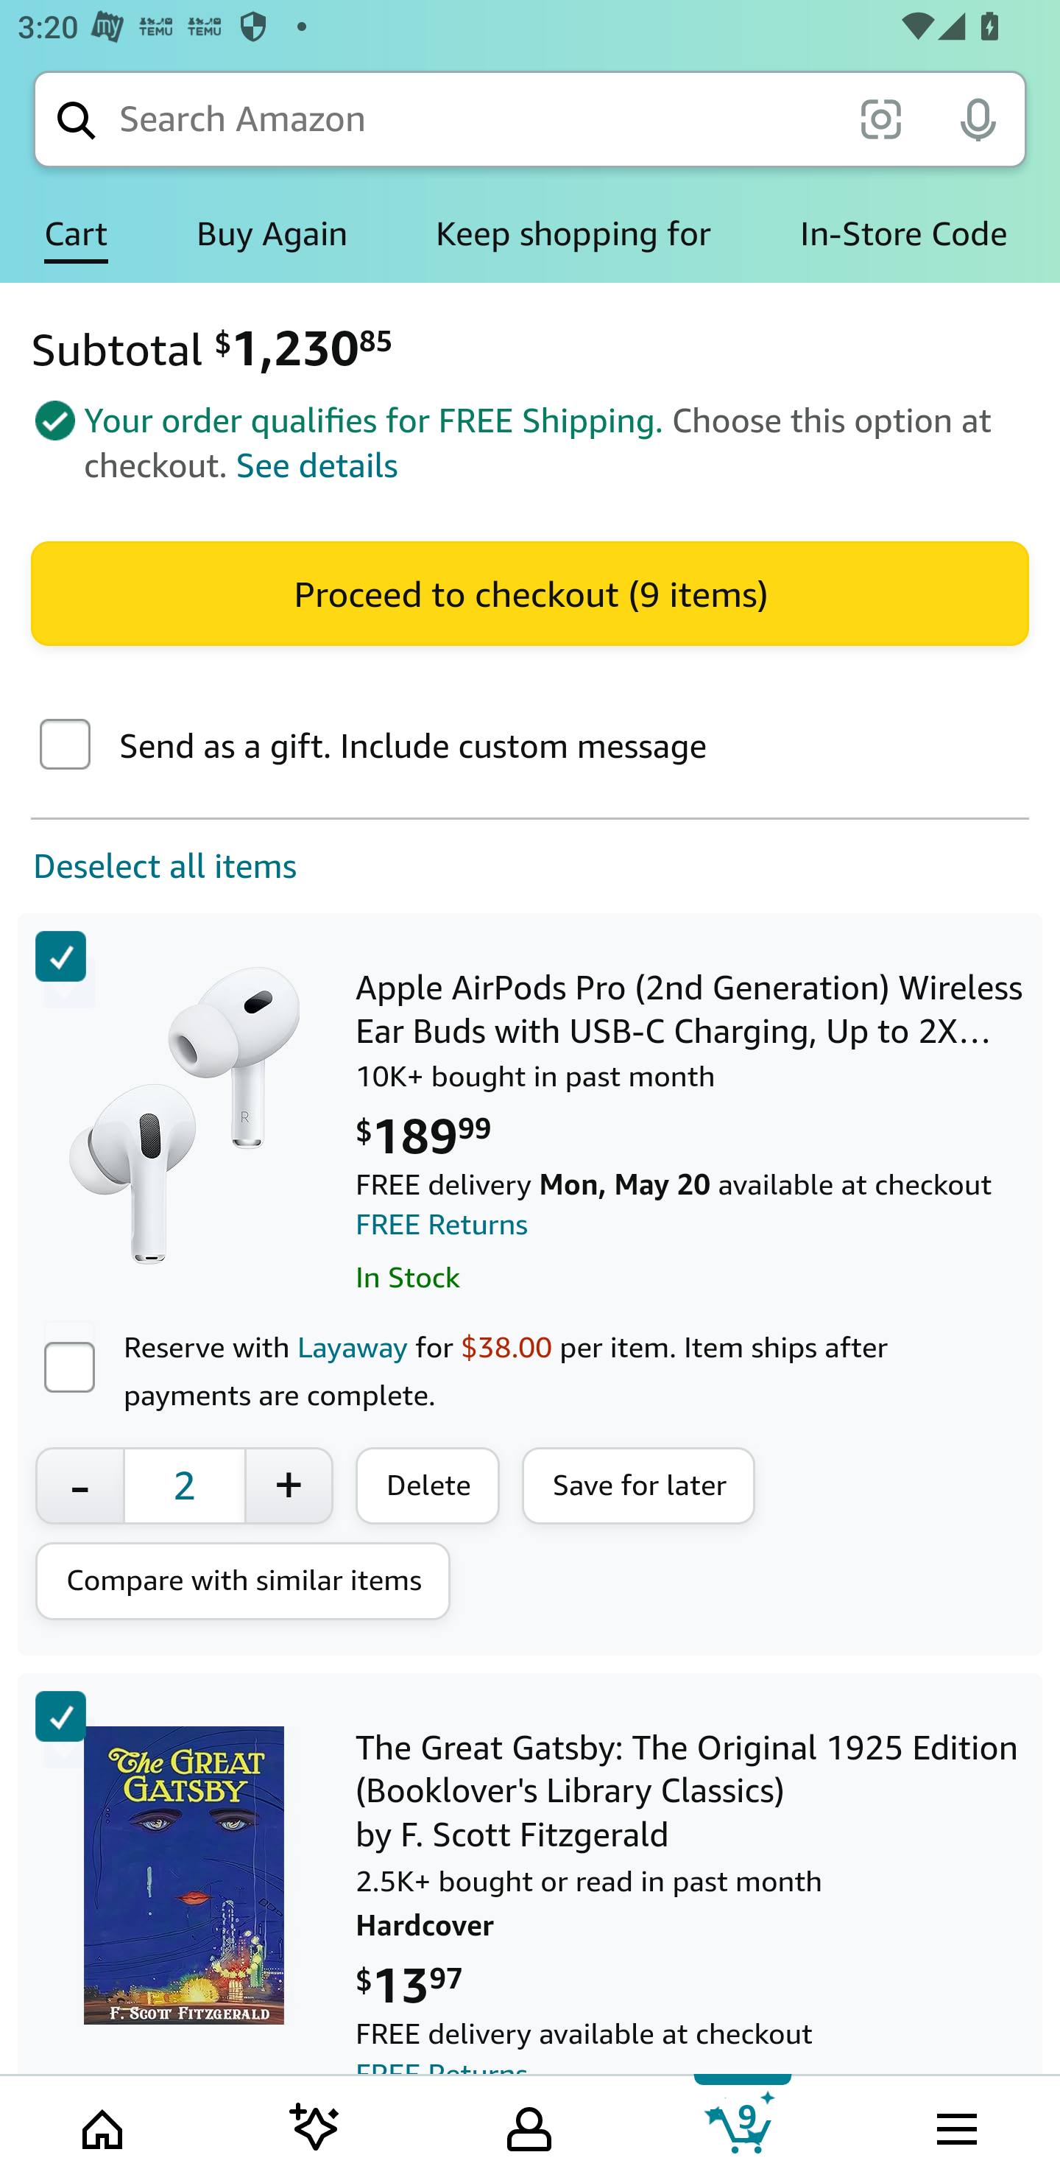 The image size is (1060, 2180). What do you see at coordinates (442, 1225) in the screenshot?
I see `FREE Returns` at bounding box center [442, 1225].